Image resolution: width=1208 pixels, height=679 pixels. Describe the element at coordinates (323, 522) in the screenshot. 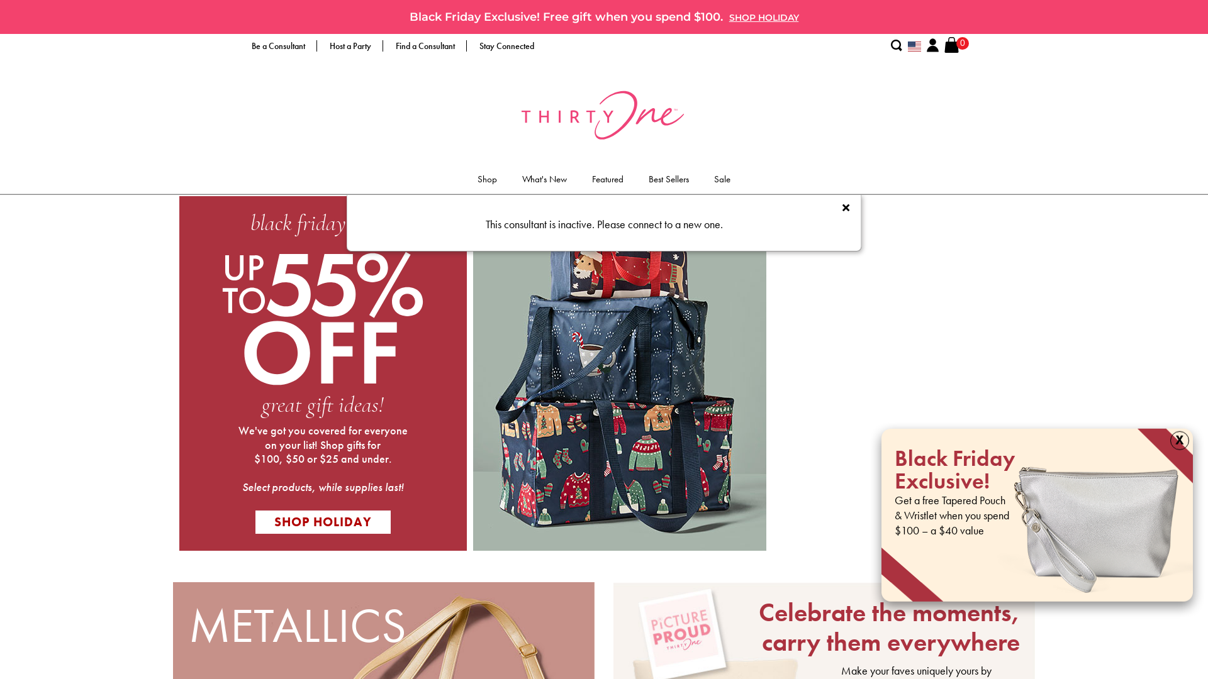

I see `SHOP HOLIDAY` at that location.